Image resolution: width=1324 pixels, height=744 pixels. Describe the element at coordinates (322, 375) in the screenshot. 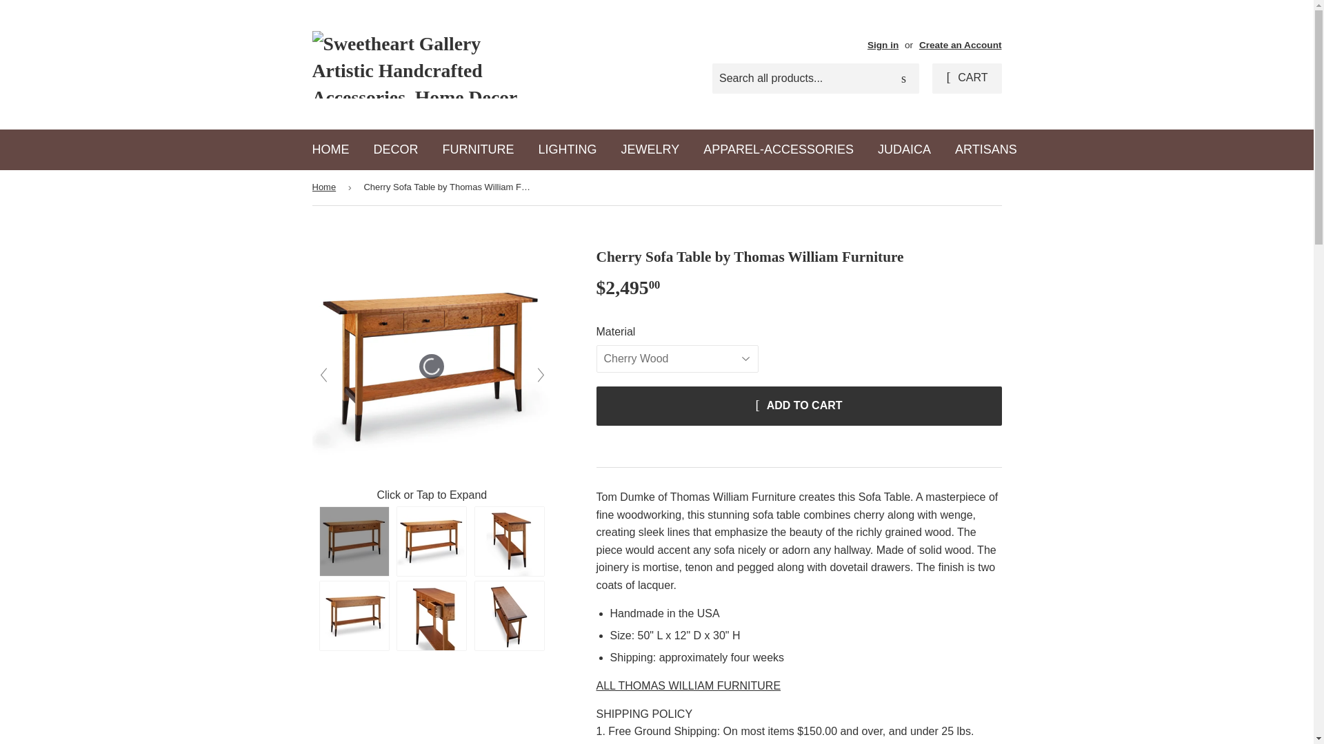

I see `view previous image` at that location.